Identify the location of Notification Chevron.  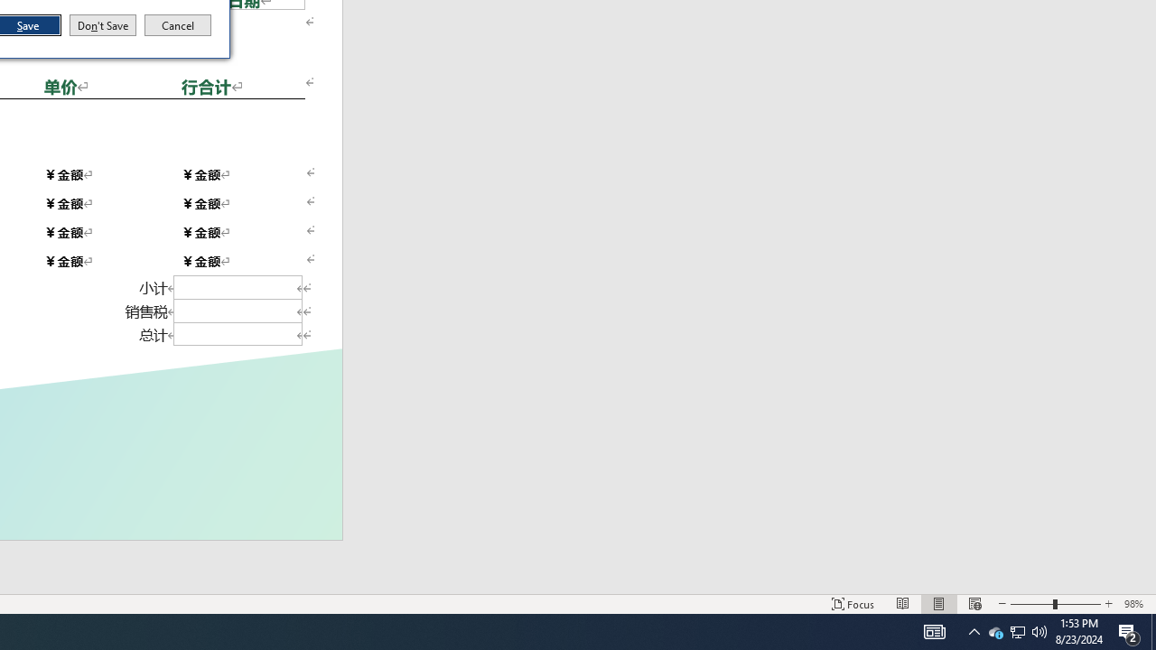
(974, 632).